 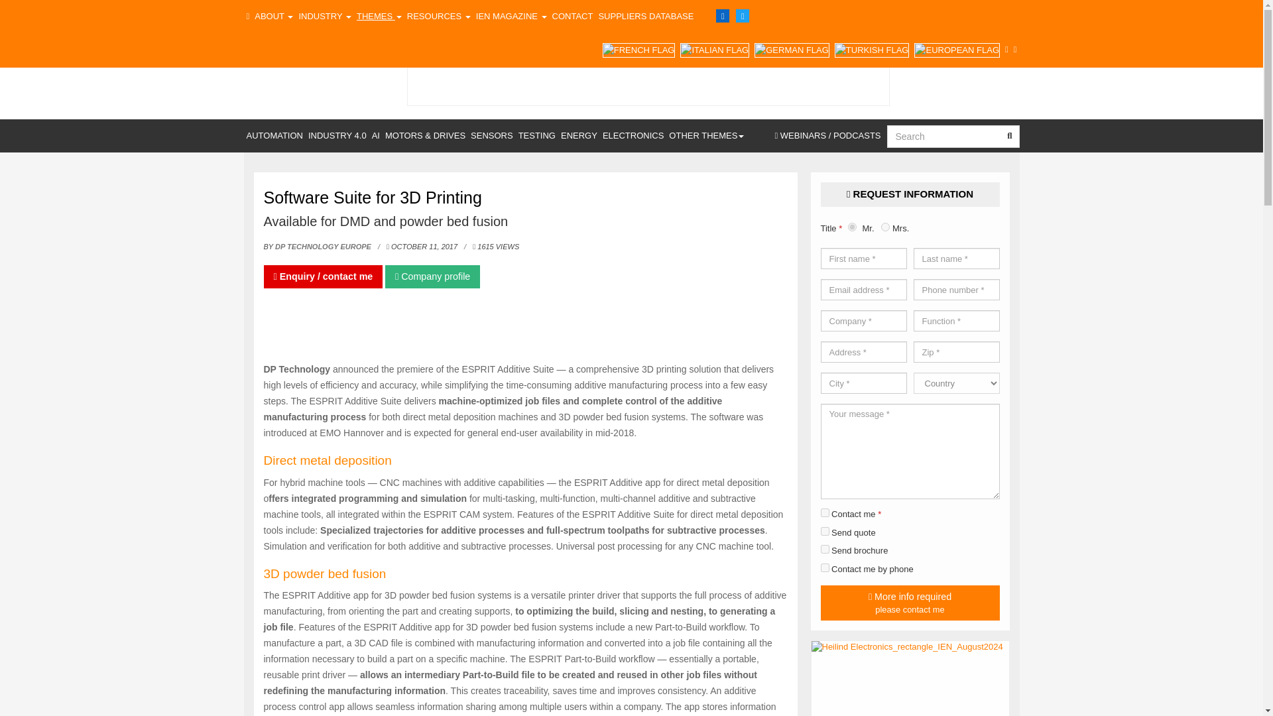 I want to click on enquireForm.options.003, so click(x=825, y=567).